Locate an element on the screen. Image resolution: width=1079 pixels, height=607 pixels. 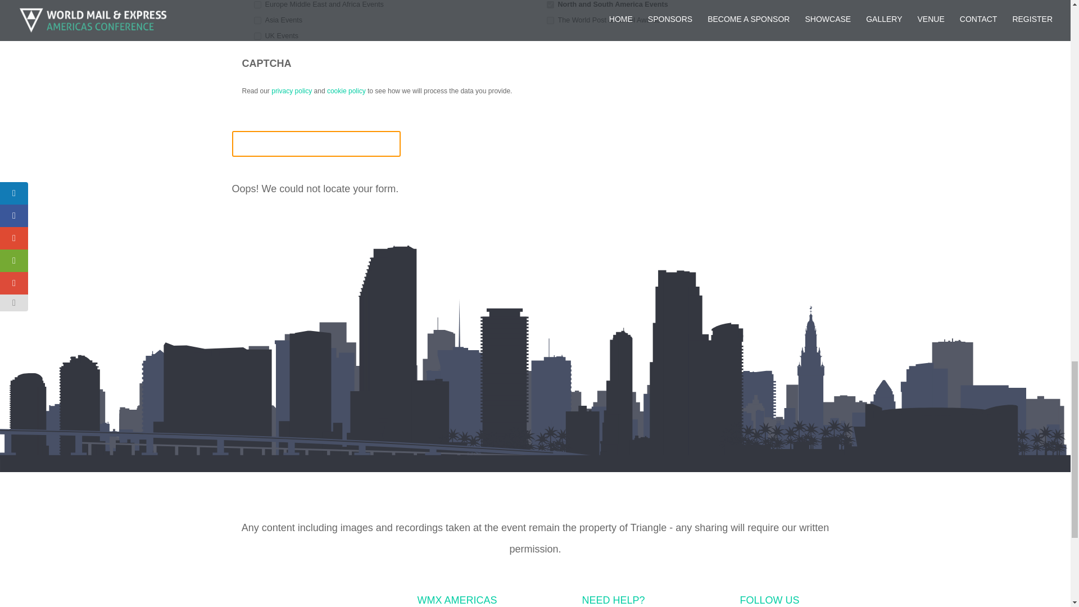
North and South America Events is located at coordinates (550, 4).